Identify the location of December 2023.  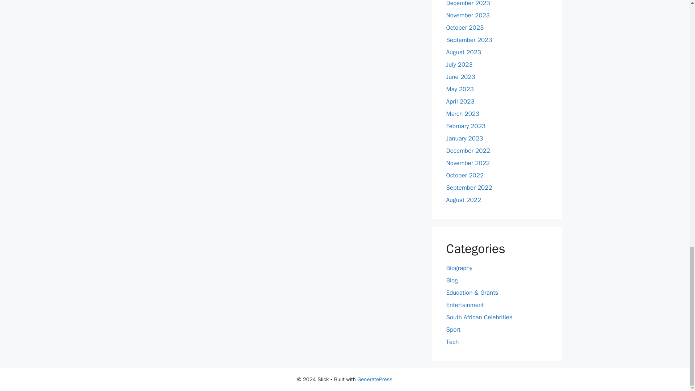
(468, 4).